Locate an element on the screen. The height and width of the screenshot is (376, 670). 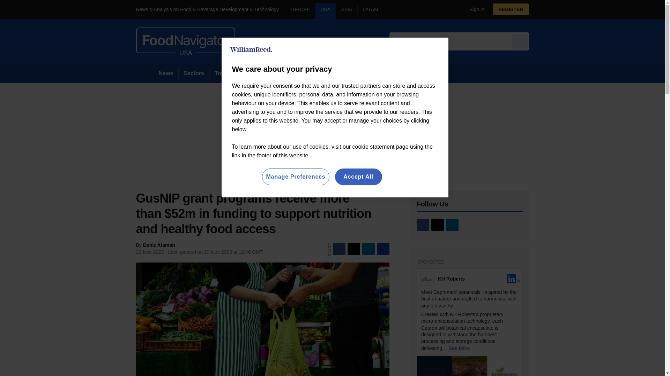
LATAM is located at coordinates (370, 10).